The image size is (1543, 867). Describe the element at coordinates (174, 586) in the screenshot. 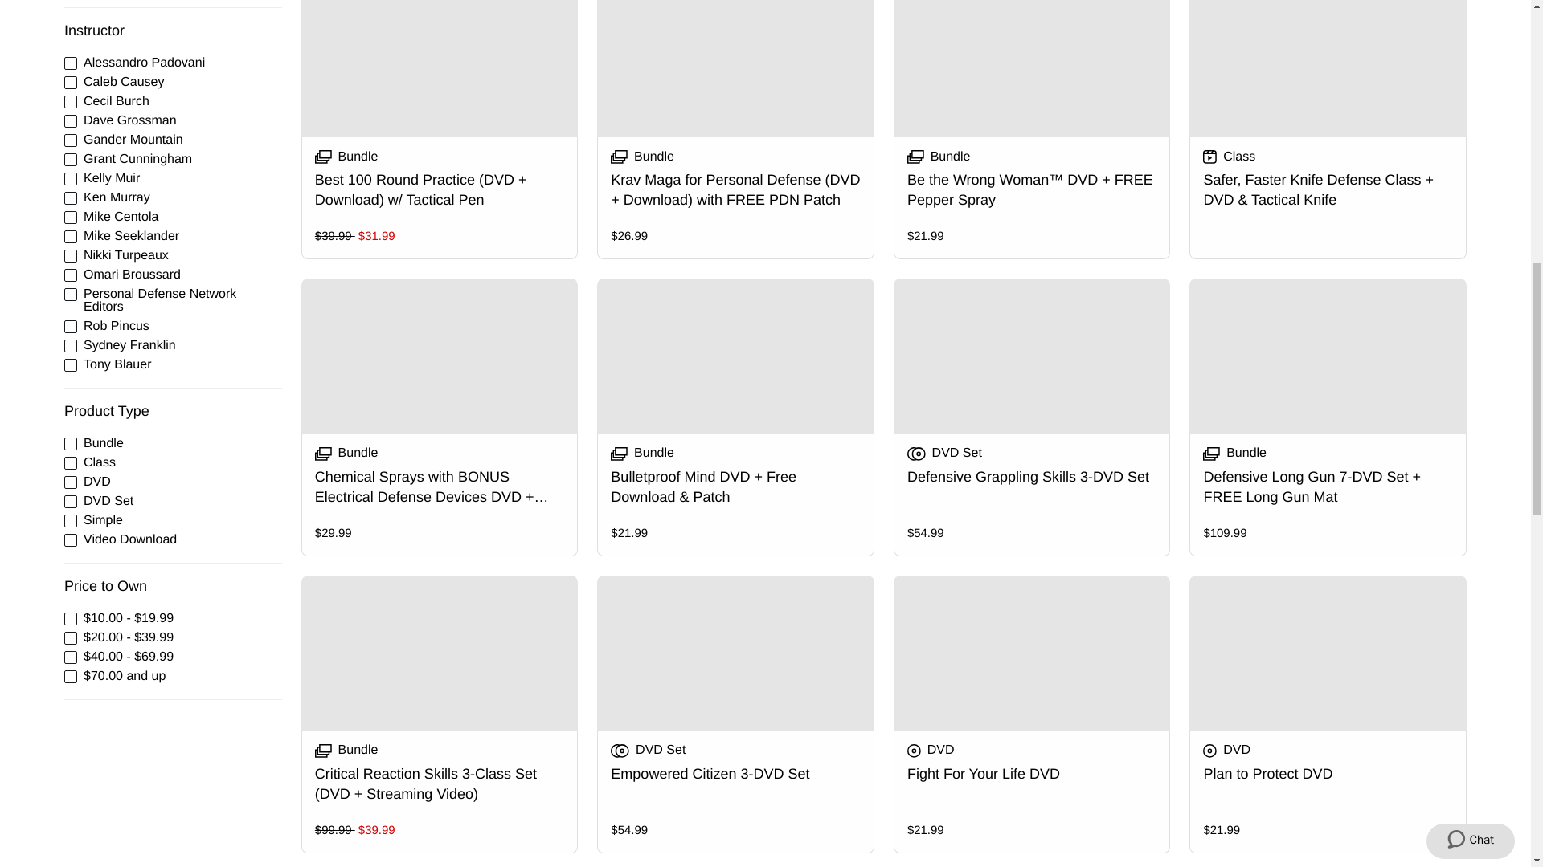

I see `Price to Own` at that location.